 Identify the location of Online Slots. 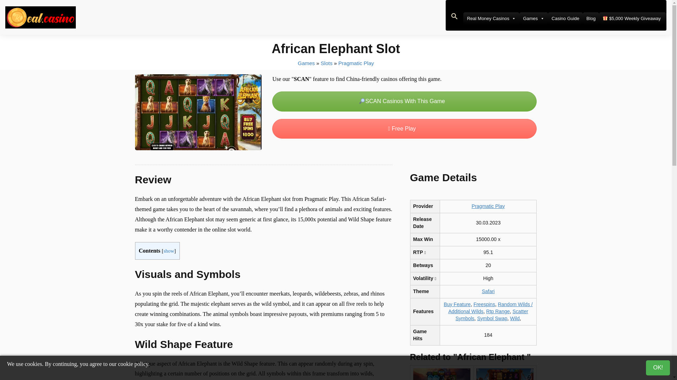
(327, 63).